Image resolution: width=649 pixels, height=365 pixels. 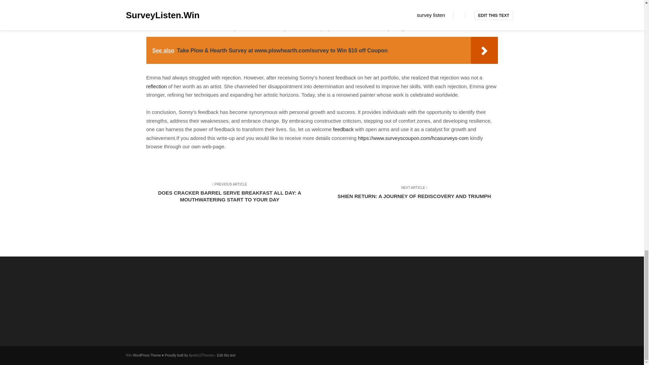 What do you see at coordinates (128, 356) in the screenshot?
I see `Rife` at bounding box center [128, 356].